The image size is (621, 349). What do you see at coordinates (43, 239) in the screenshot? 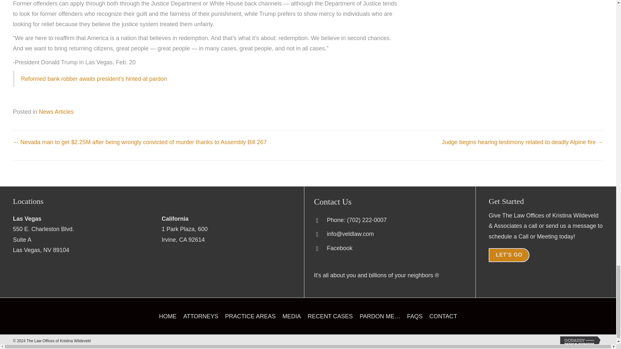
I see `MEDIA` at bounding box center [43, 239].